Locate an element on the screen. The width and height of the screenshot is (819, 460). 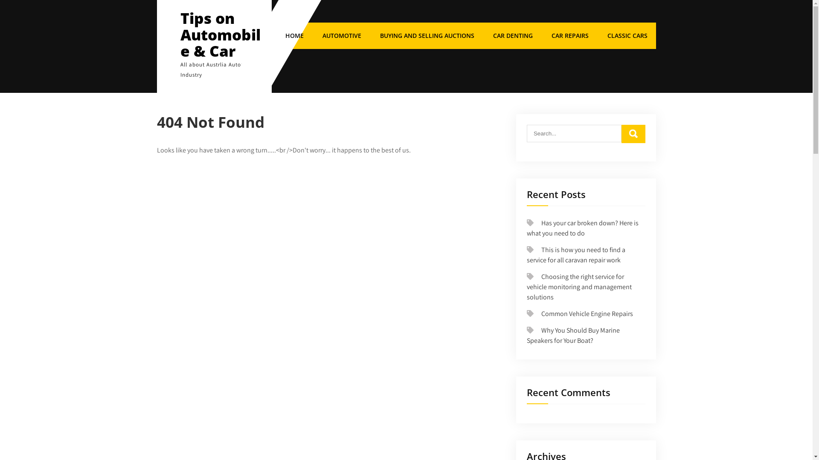
Tips on Automobile & Car is located at coordinates (220, 34).